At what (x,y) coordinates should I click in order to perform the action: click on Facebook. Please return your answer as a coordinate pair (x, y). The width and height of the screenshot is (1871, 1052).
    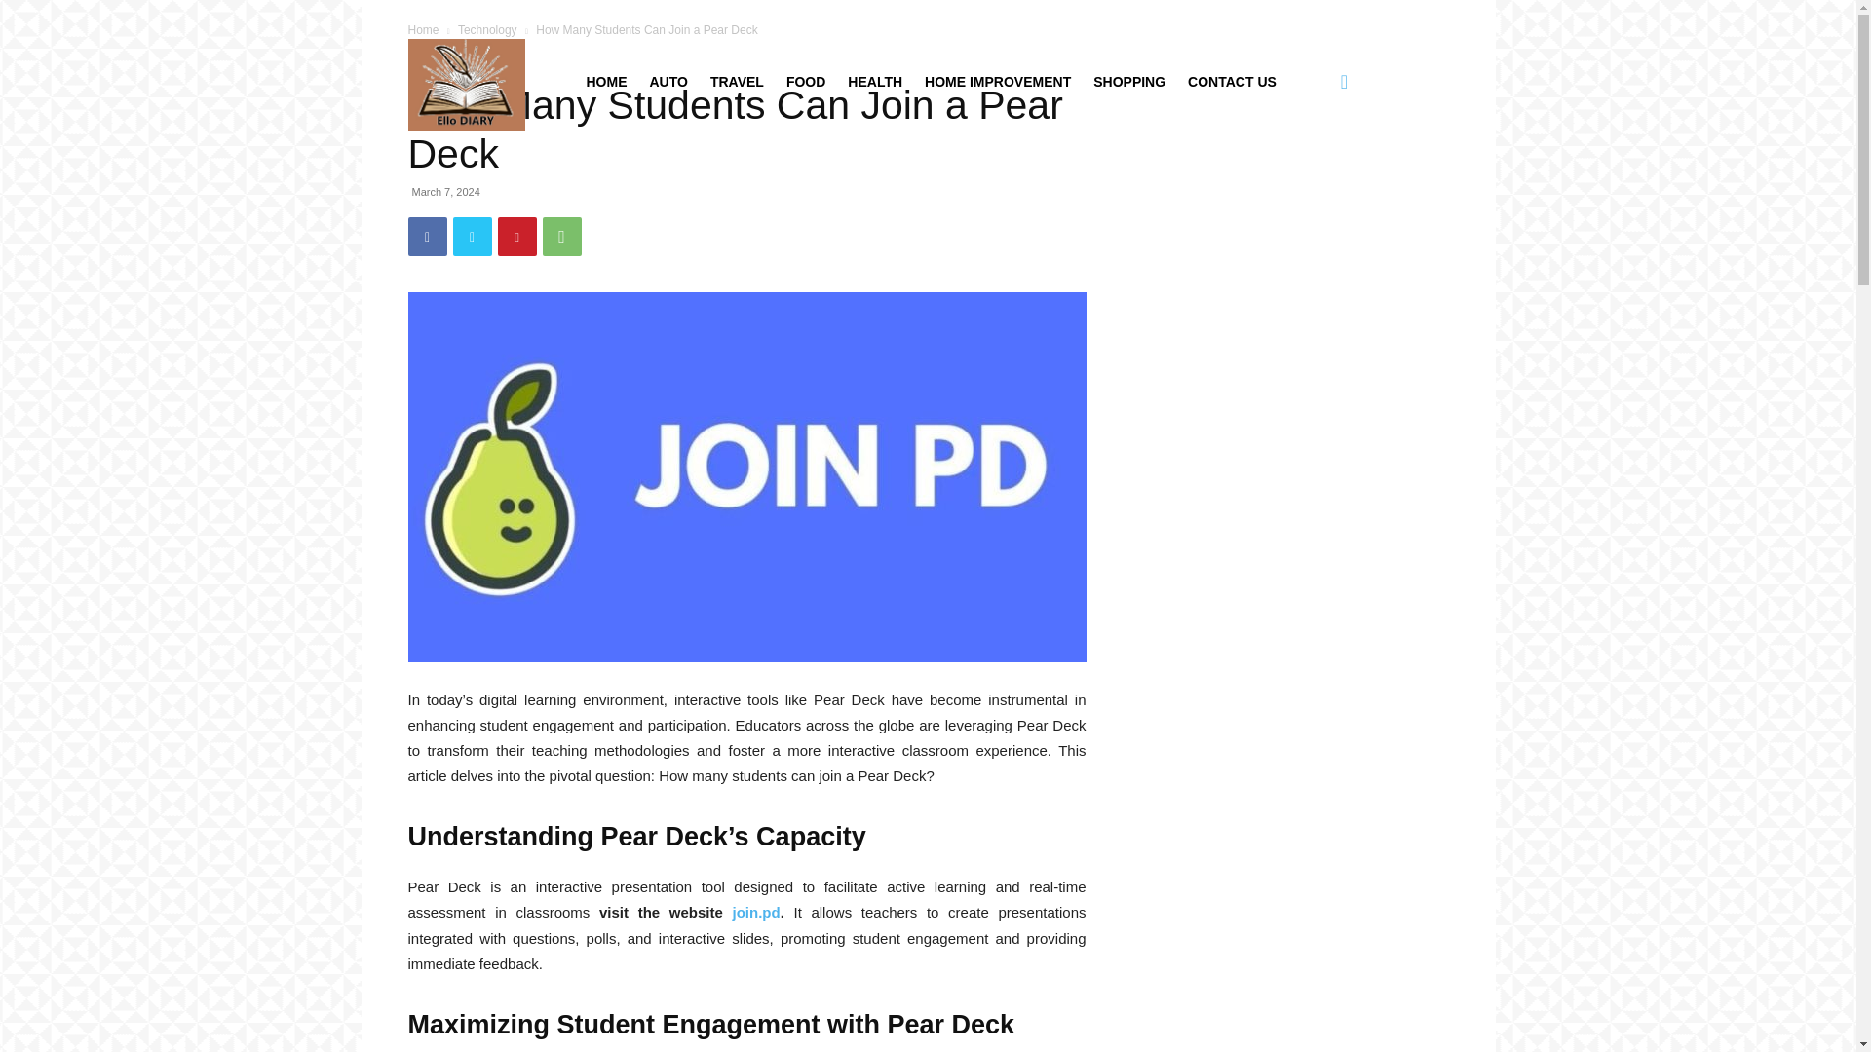
    Looking at the image, I should click on (427, 236).